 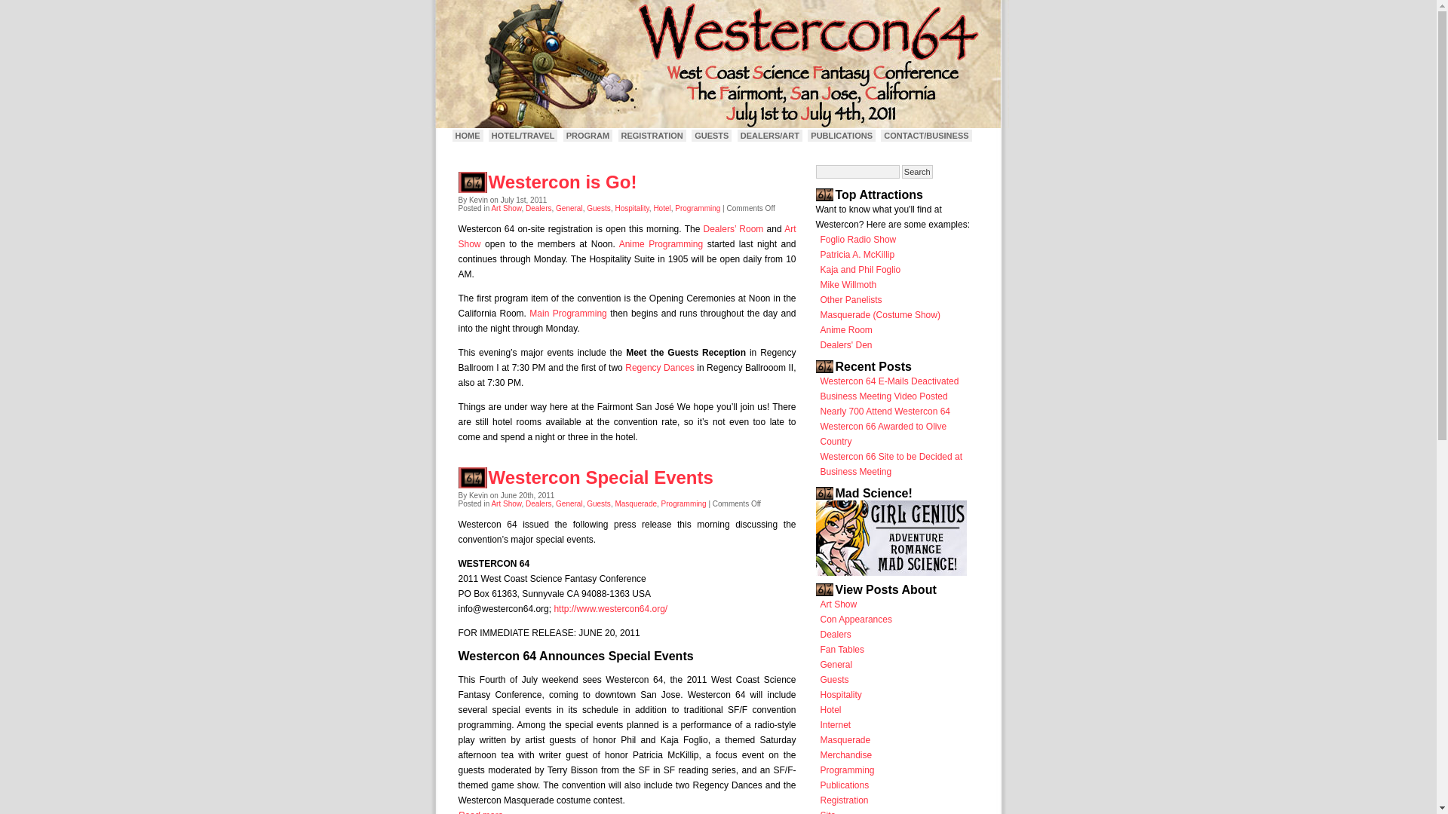 What do you see at coordinates (563, 181) in the screenshot?
I see `Westercon is Go!` at bounding box center [563, 181].